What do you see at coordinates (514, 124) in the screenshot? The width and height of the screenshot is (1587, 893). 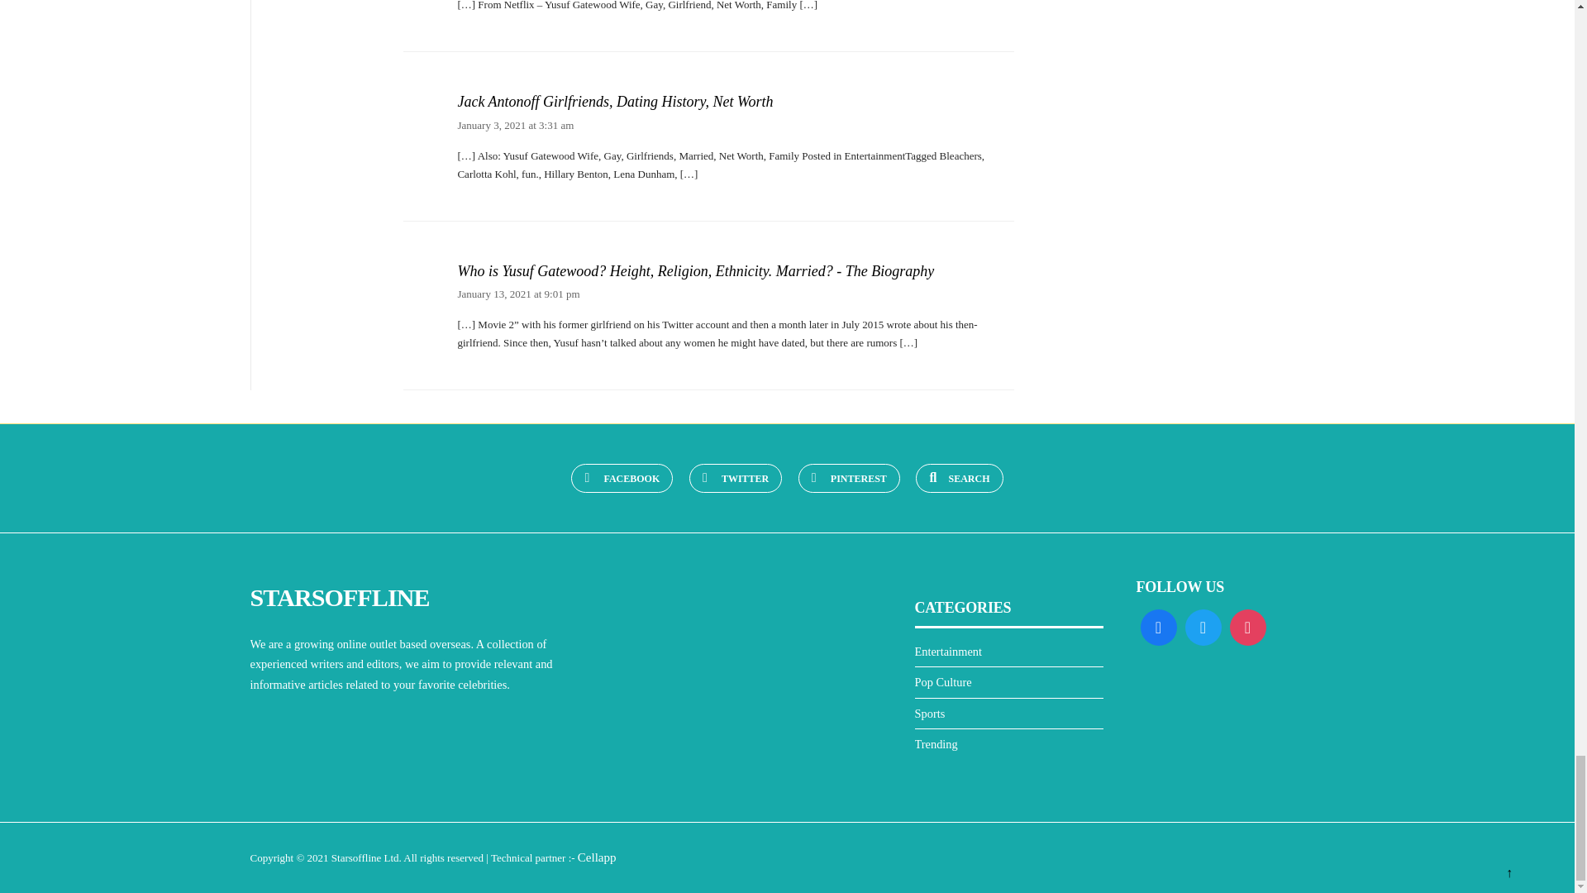 I see `January 3, 2021 at 3:31 am` at bounding box center [514, 124].